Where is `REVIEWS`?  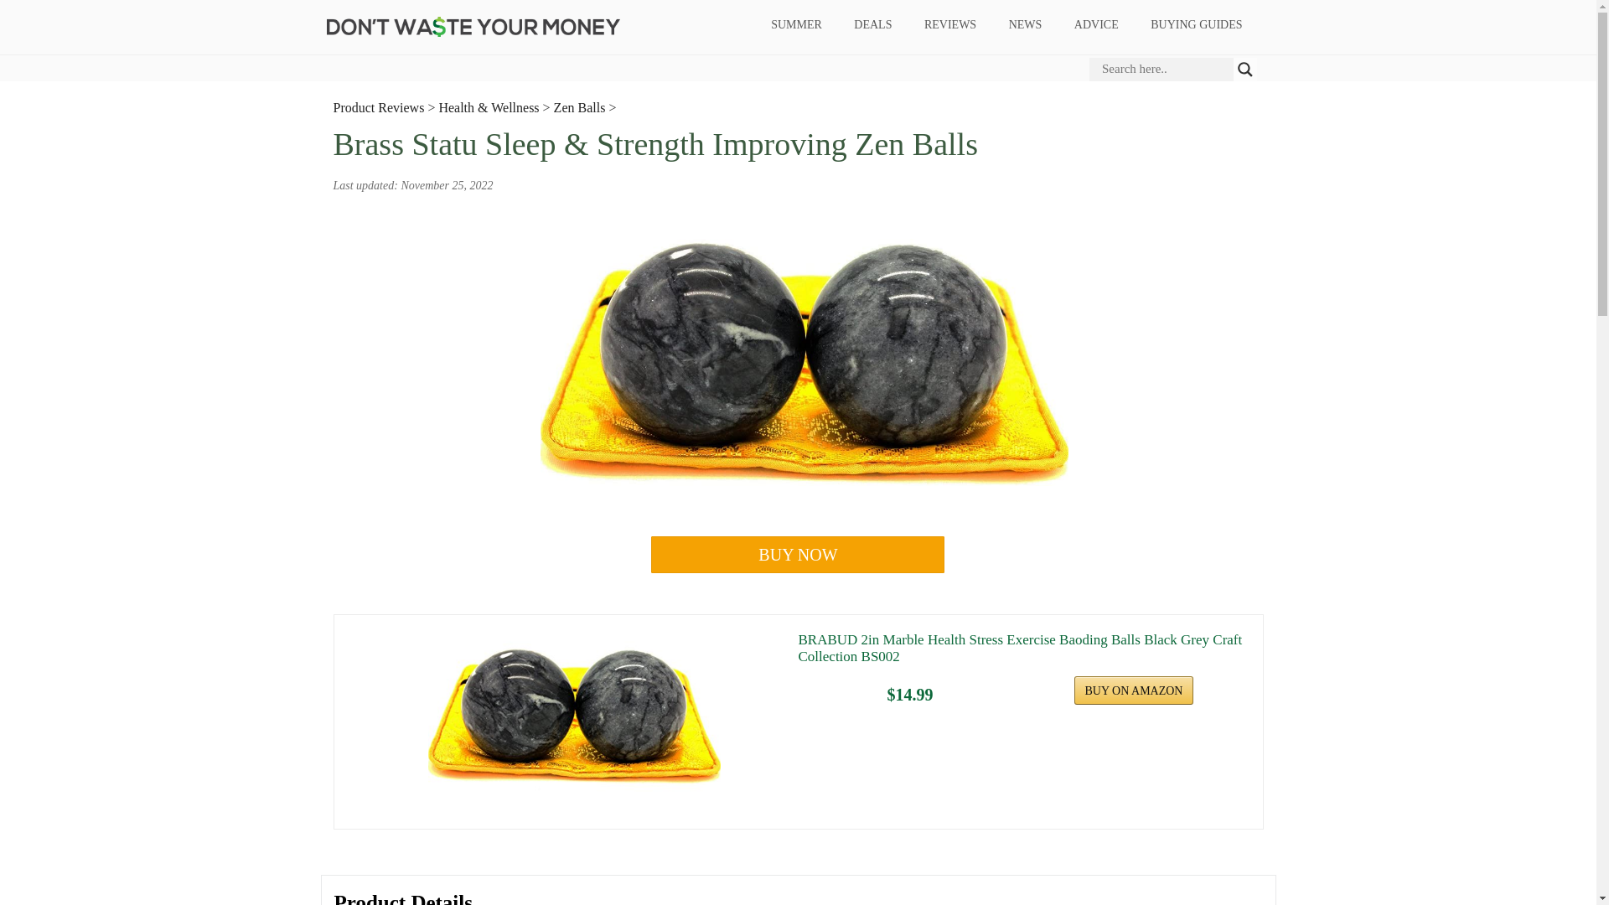
REVIEWS is located at coordinates (949, 25).